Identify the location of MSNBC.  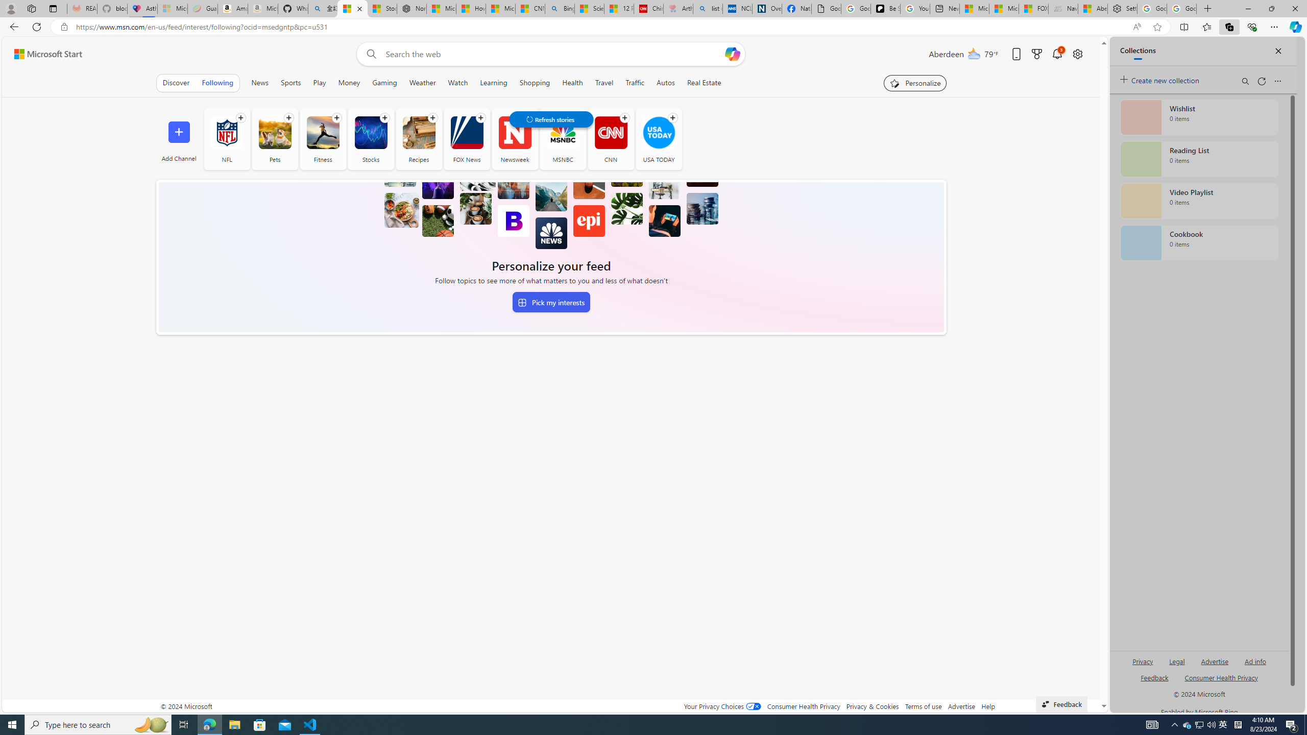
(563, 139).